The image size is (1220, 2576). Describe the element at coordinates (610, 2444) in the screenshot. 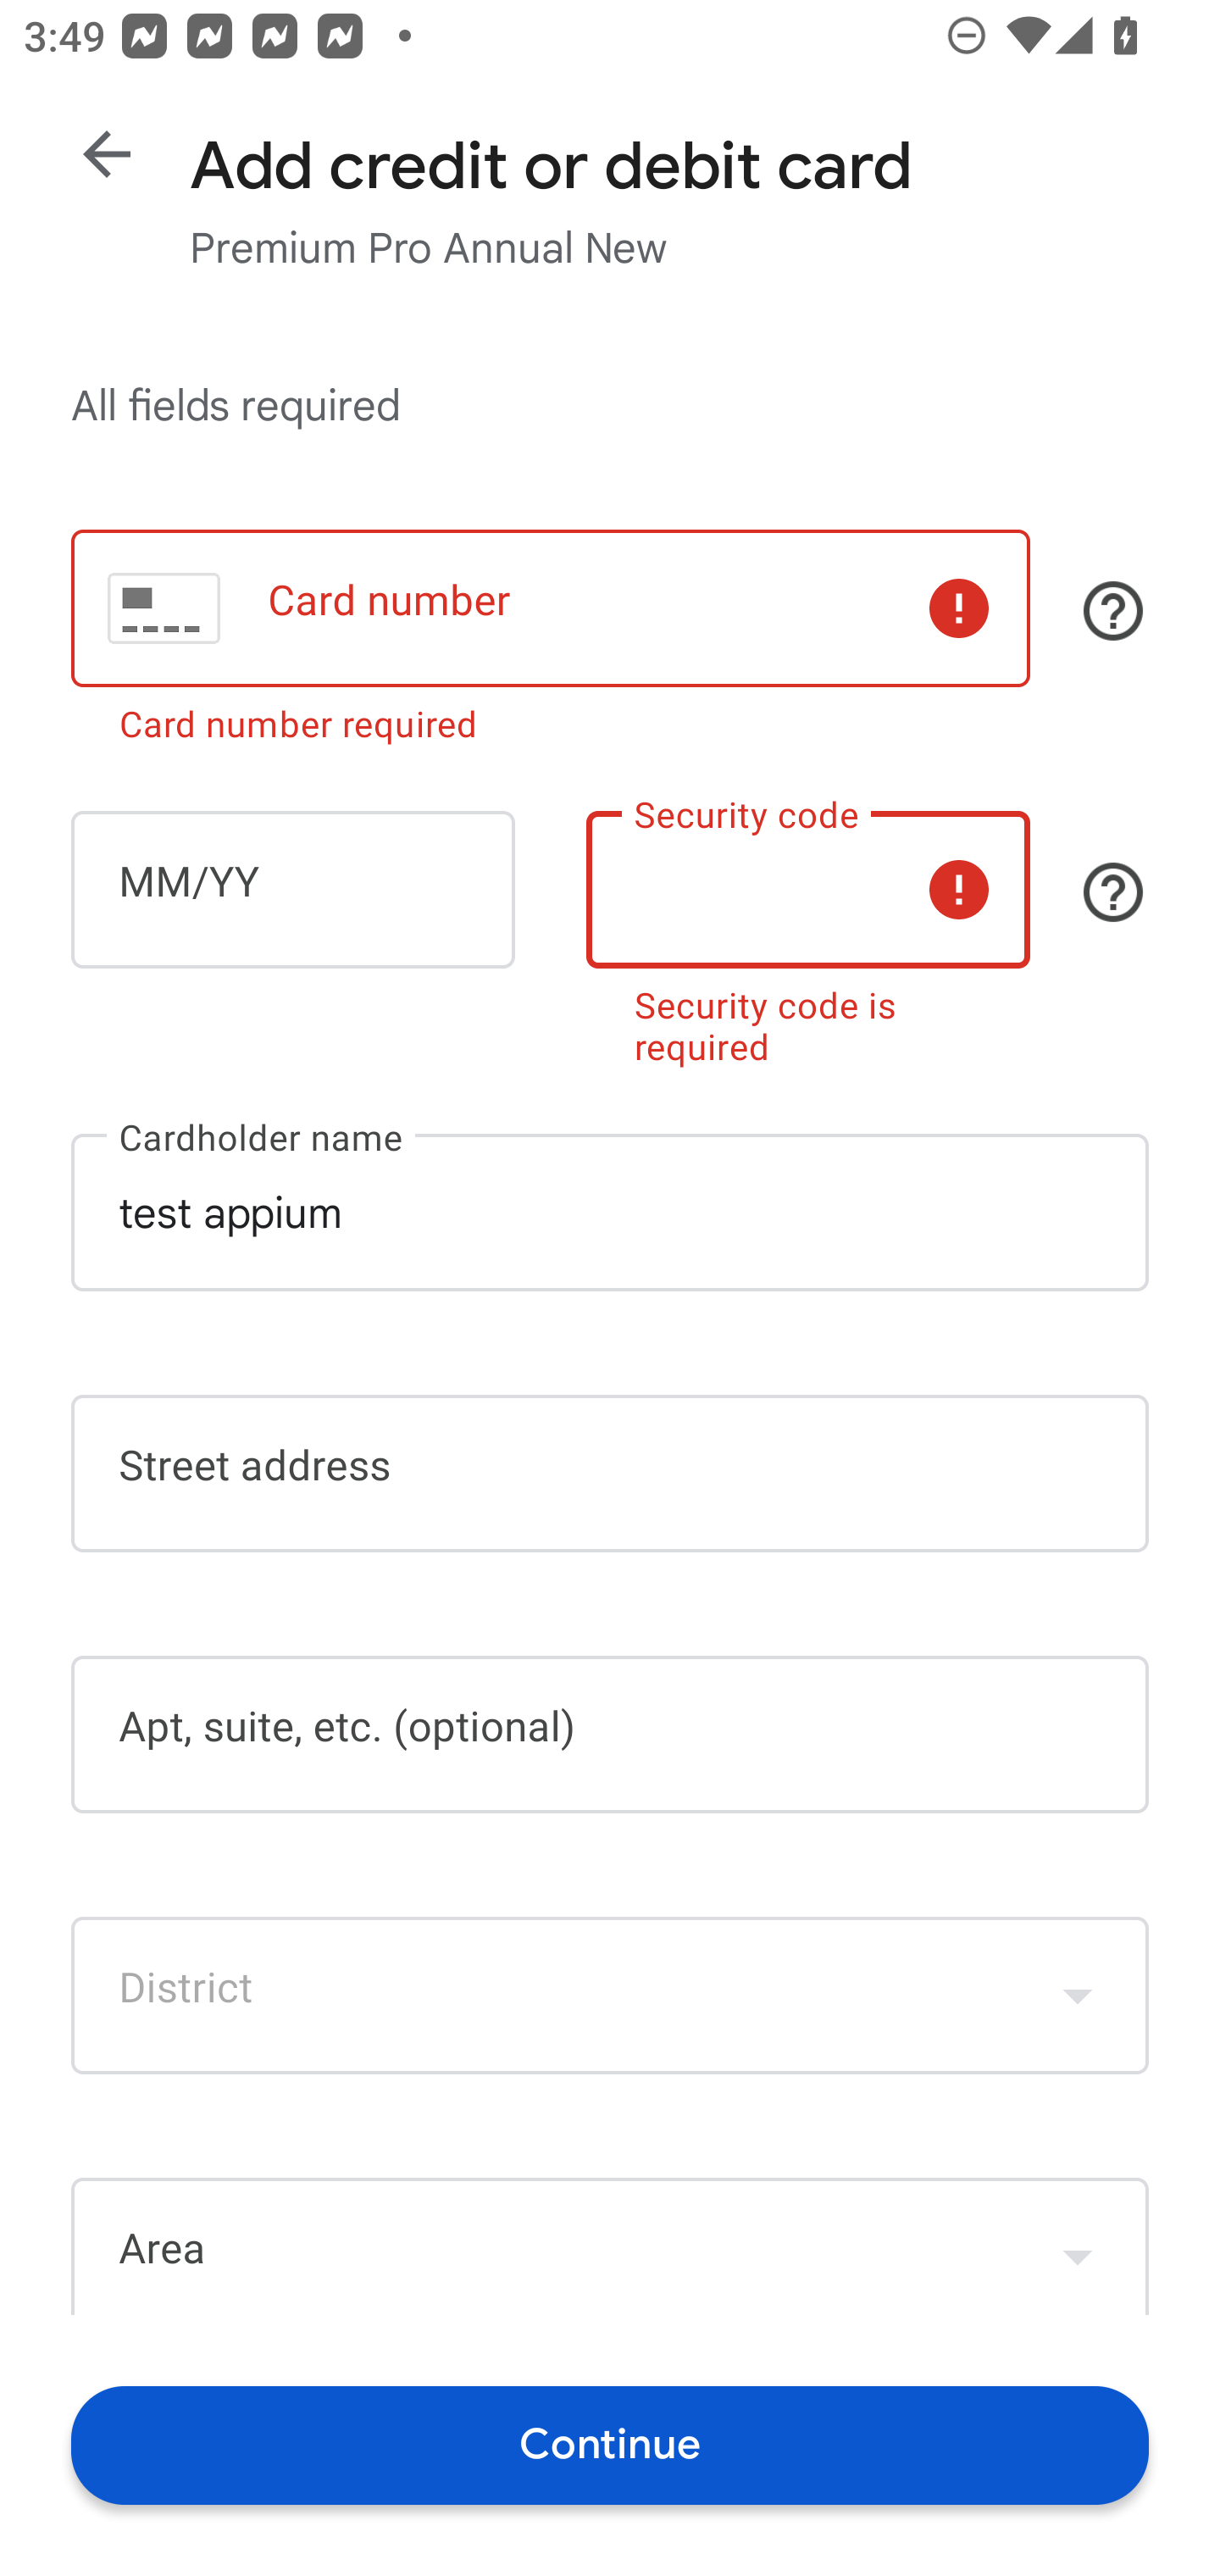

I see `Continue` at that location.